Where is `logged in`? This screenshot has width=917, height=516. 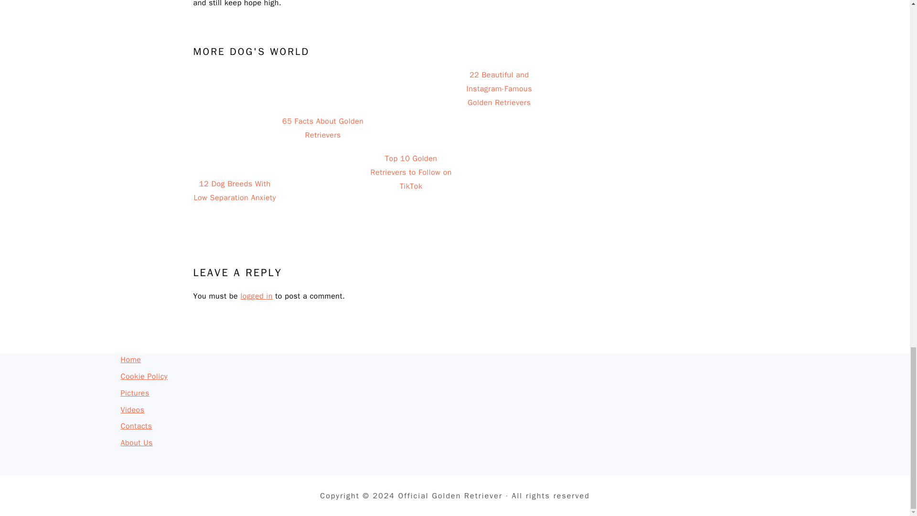 logged in is located at coordinates (256, 296).